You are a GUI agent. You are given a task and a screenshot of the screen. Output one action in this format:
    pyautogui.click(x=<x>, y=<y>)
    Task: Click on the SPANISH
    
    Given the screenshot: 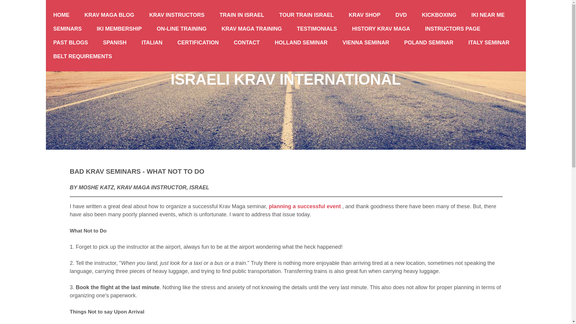 What is the action you would take?
    pyautogui.click(x=115, y=43)
    